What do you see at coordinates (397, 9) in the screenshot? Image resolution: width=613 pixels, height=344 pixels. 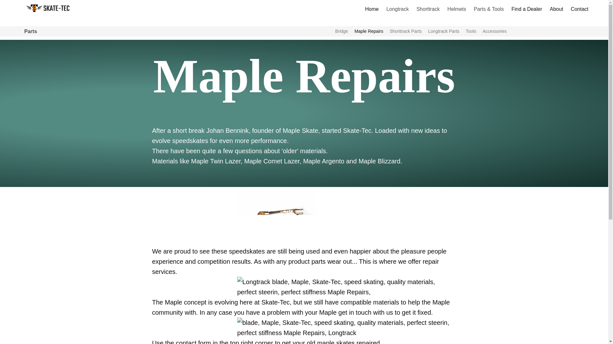 I see `Longtrack` at bounding box center [397, 9].